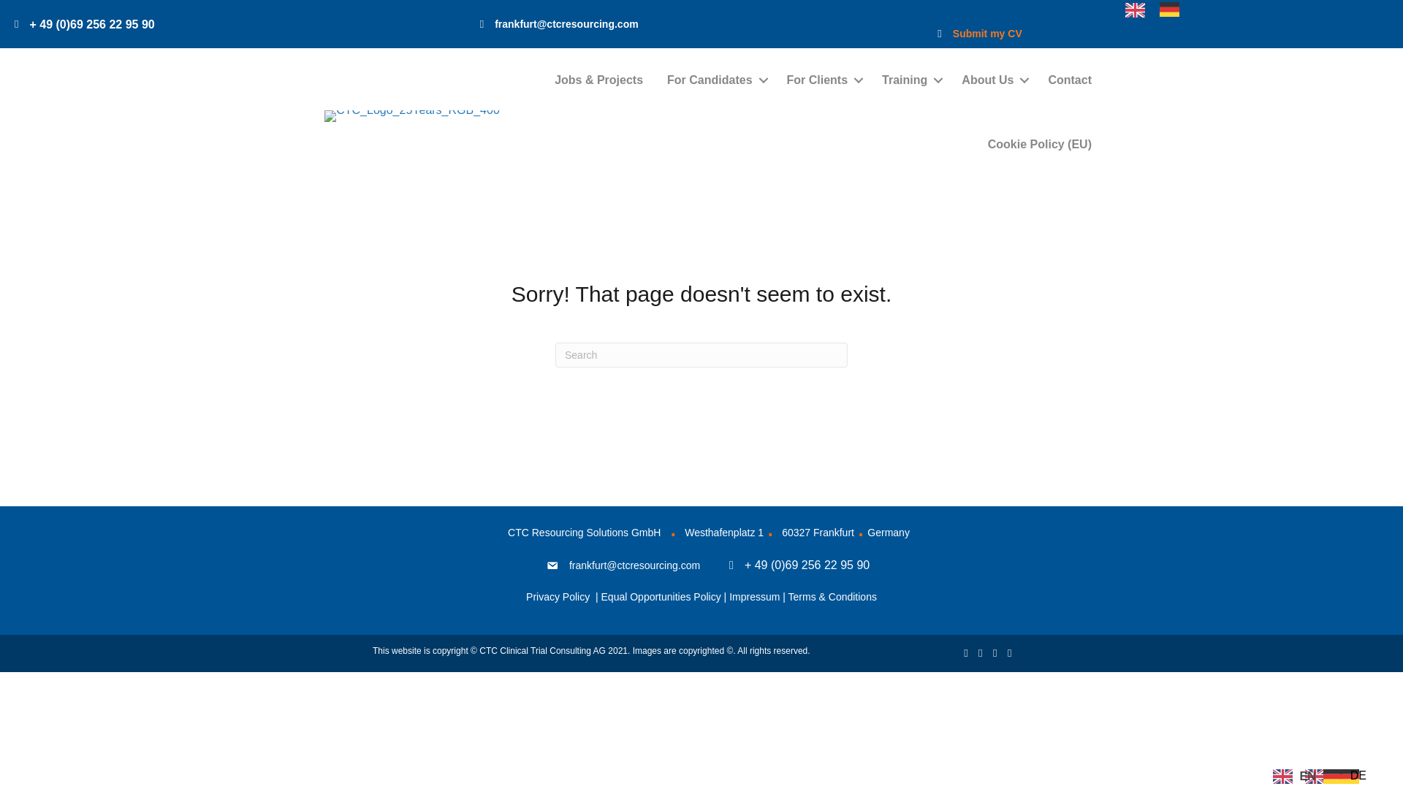  I want to click on For Candidates, so click(715, 80).